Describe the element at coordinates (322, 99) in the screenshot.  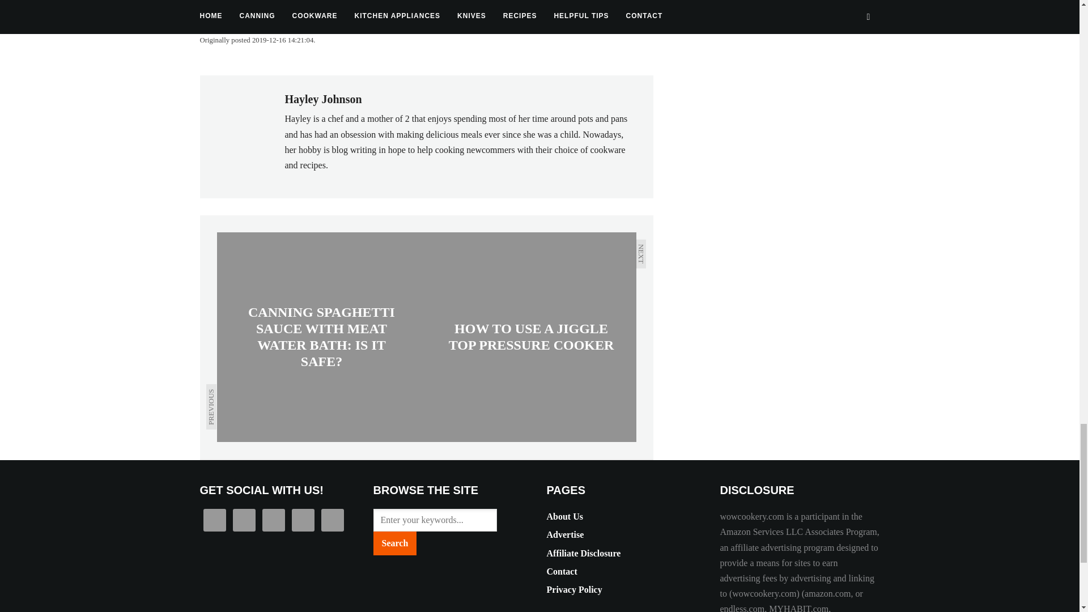
I see `Posts by Hayley Johnson` at that location.